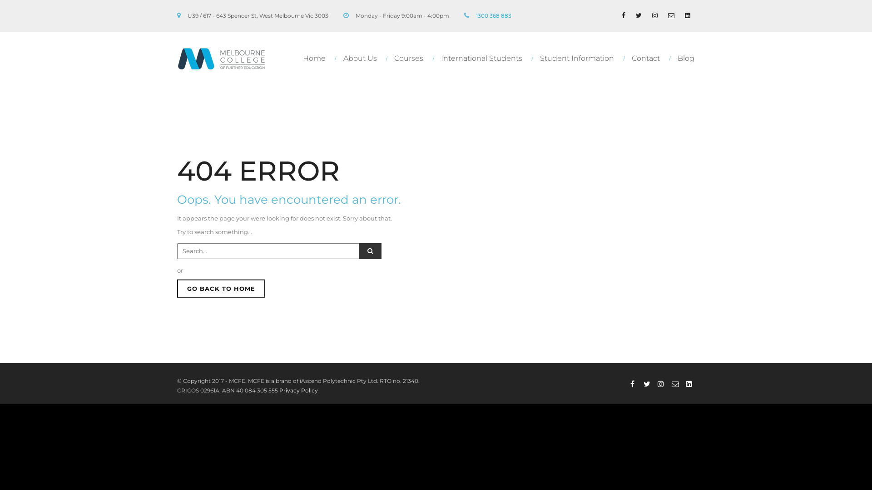 The width and height of the screenshot is (872, 490). What do you see at coordinates (299, 390) in the screenshot?
I see `Privacy Policy` at bounding box center [299, 390].